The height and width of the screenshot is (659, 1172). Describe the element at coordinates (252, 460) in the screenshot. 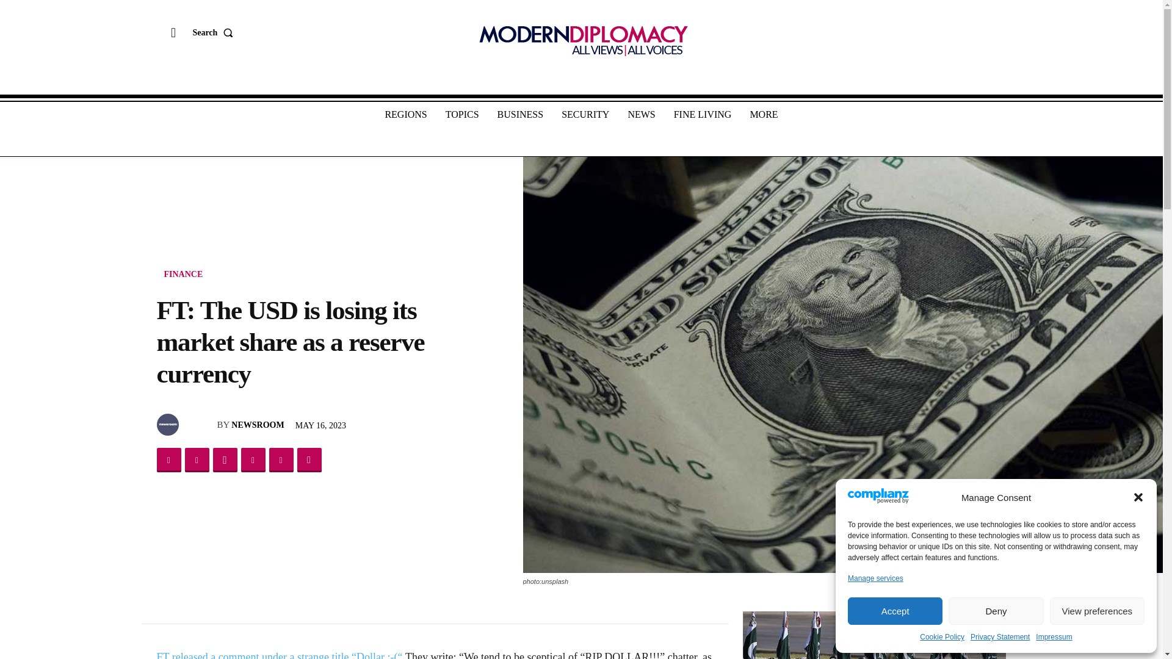

I see `Linkedin` at that location.